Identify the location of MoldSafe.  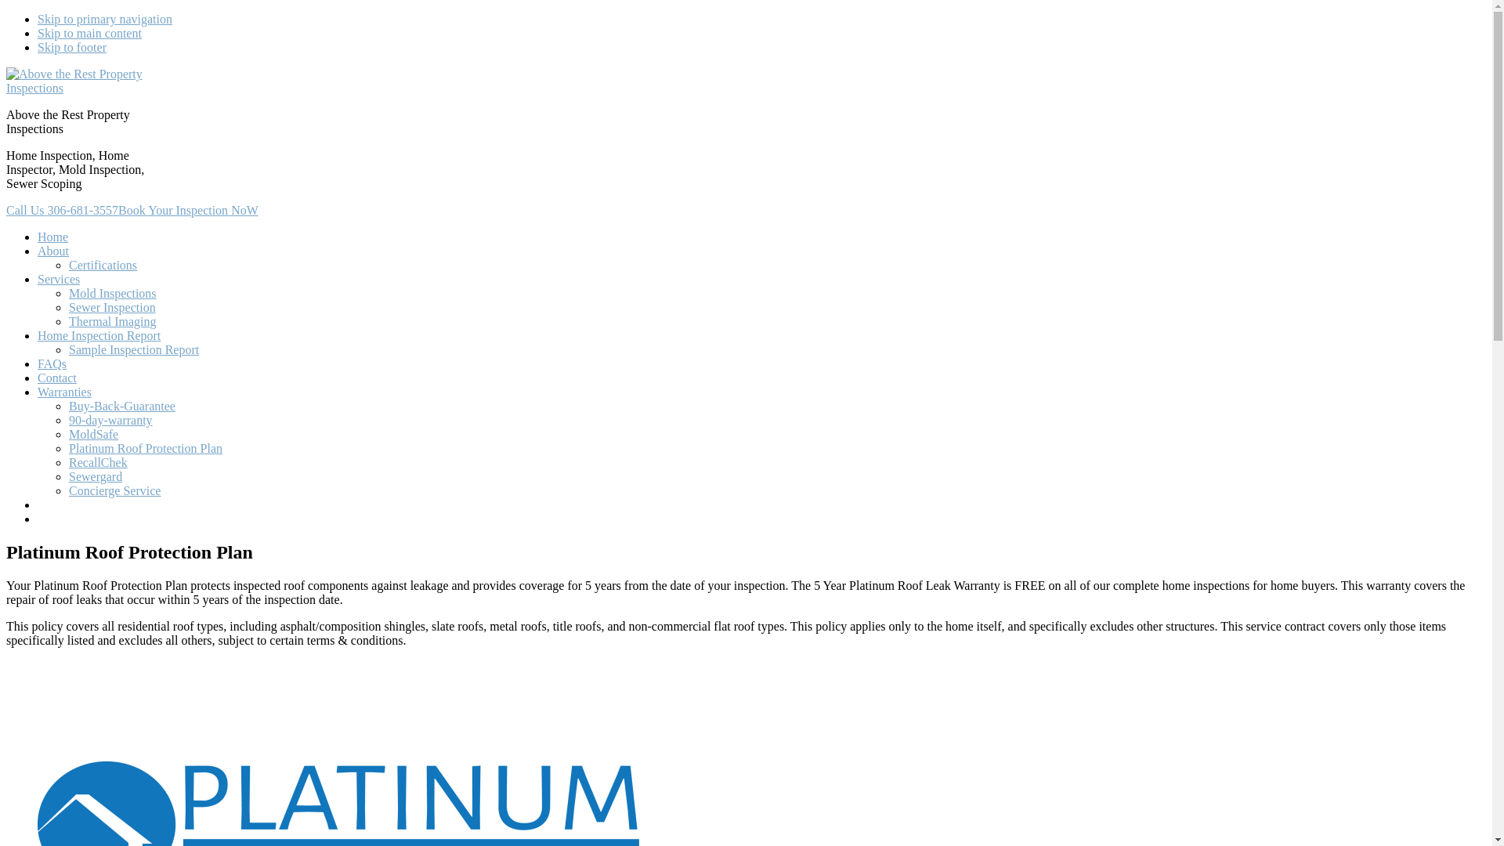
(94, 434).